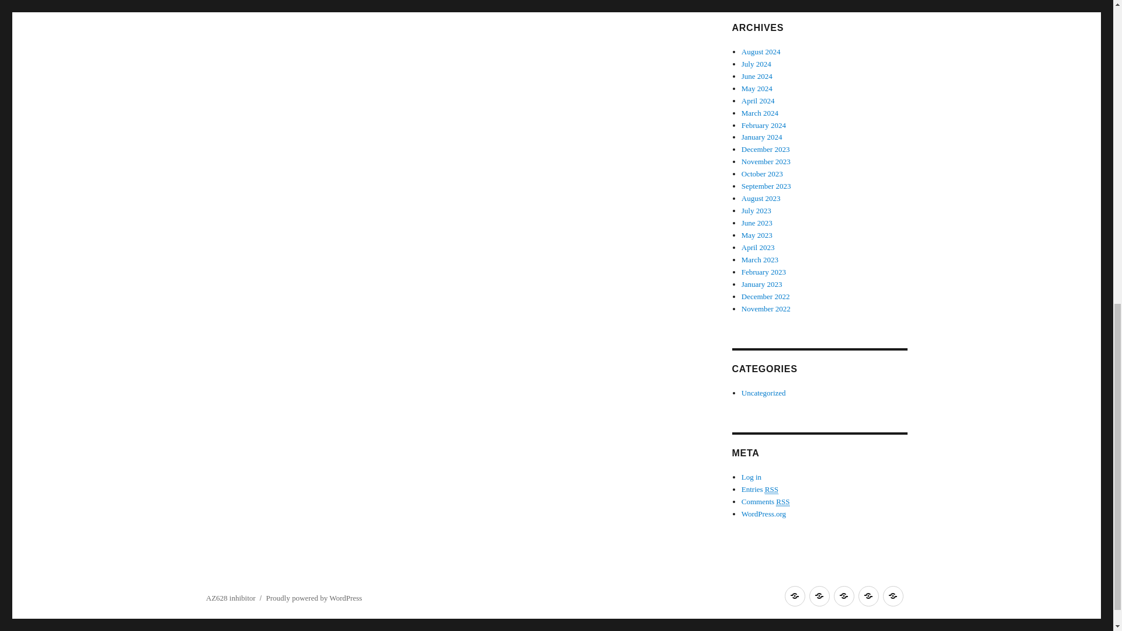 Image resolution: width=1122 pixels, height=631 pixels. I want to click on August 2024, so click(761, 51).